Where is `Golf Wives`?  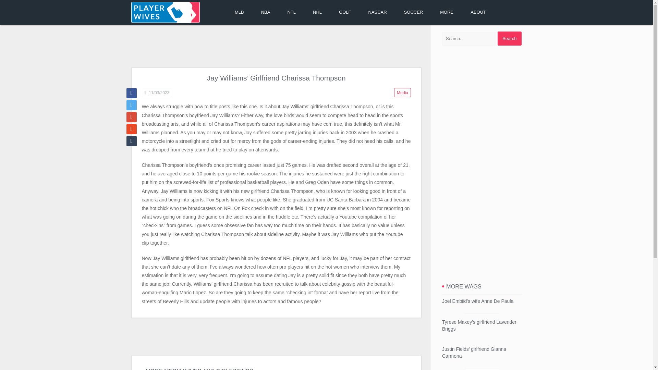 Golf Wives is located at coordinates (345, 12).